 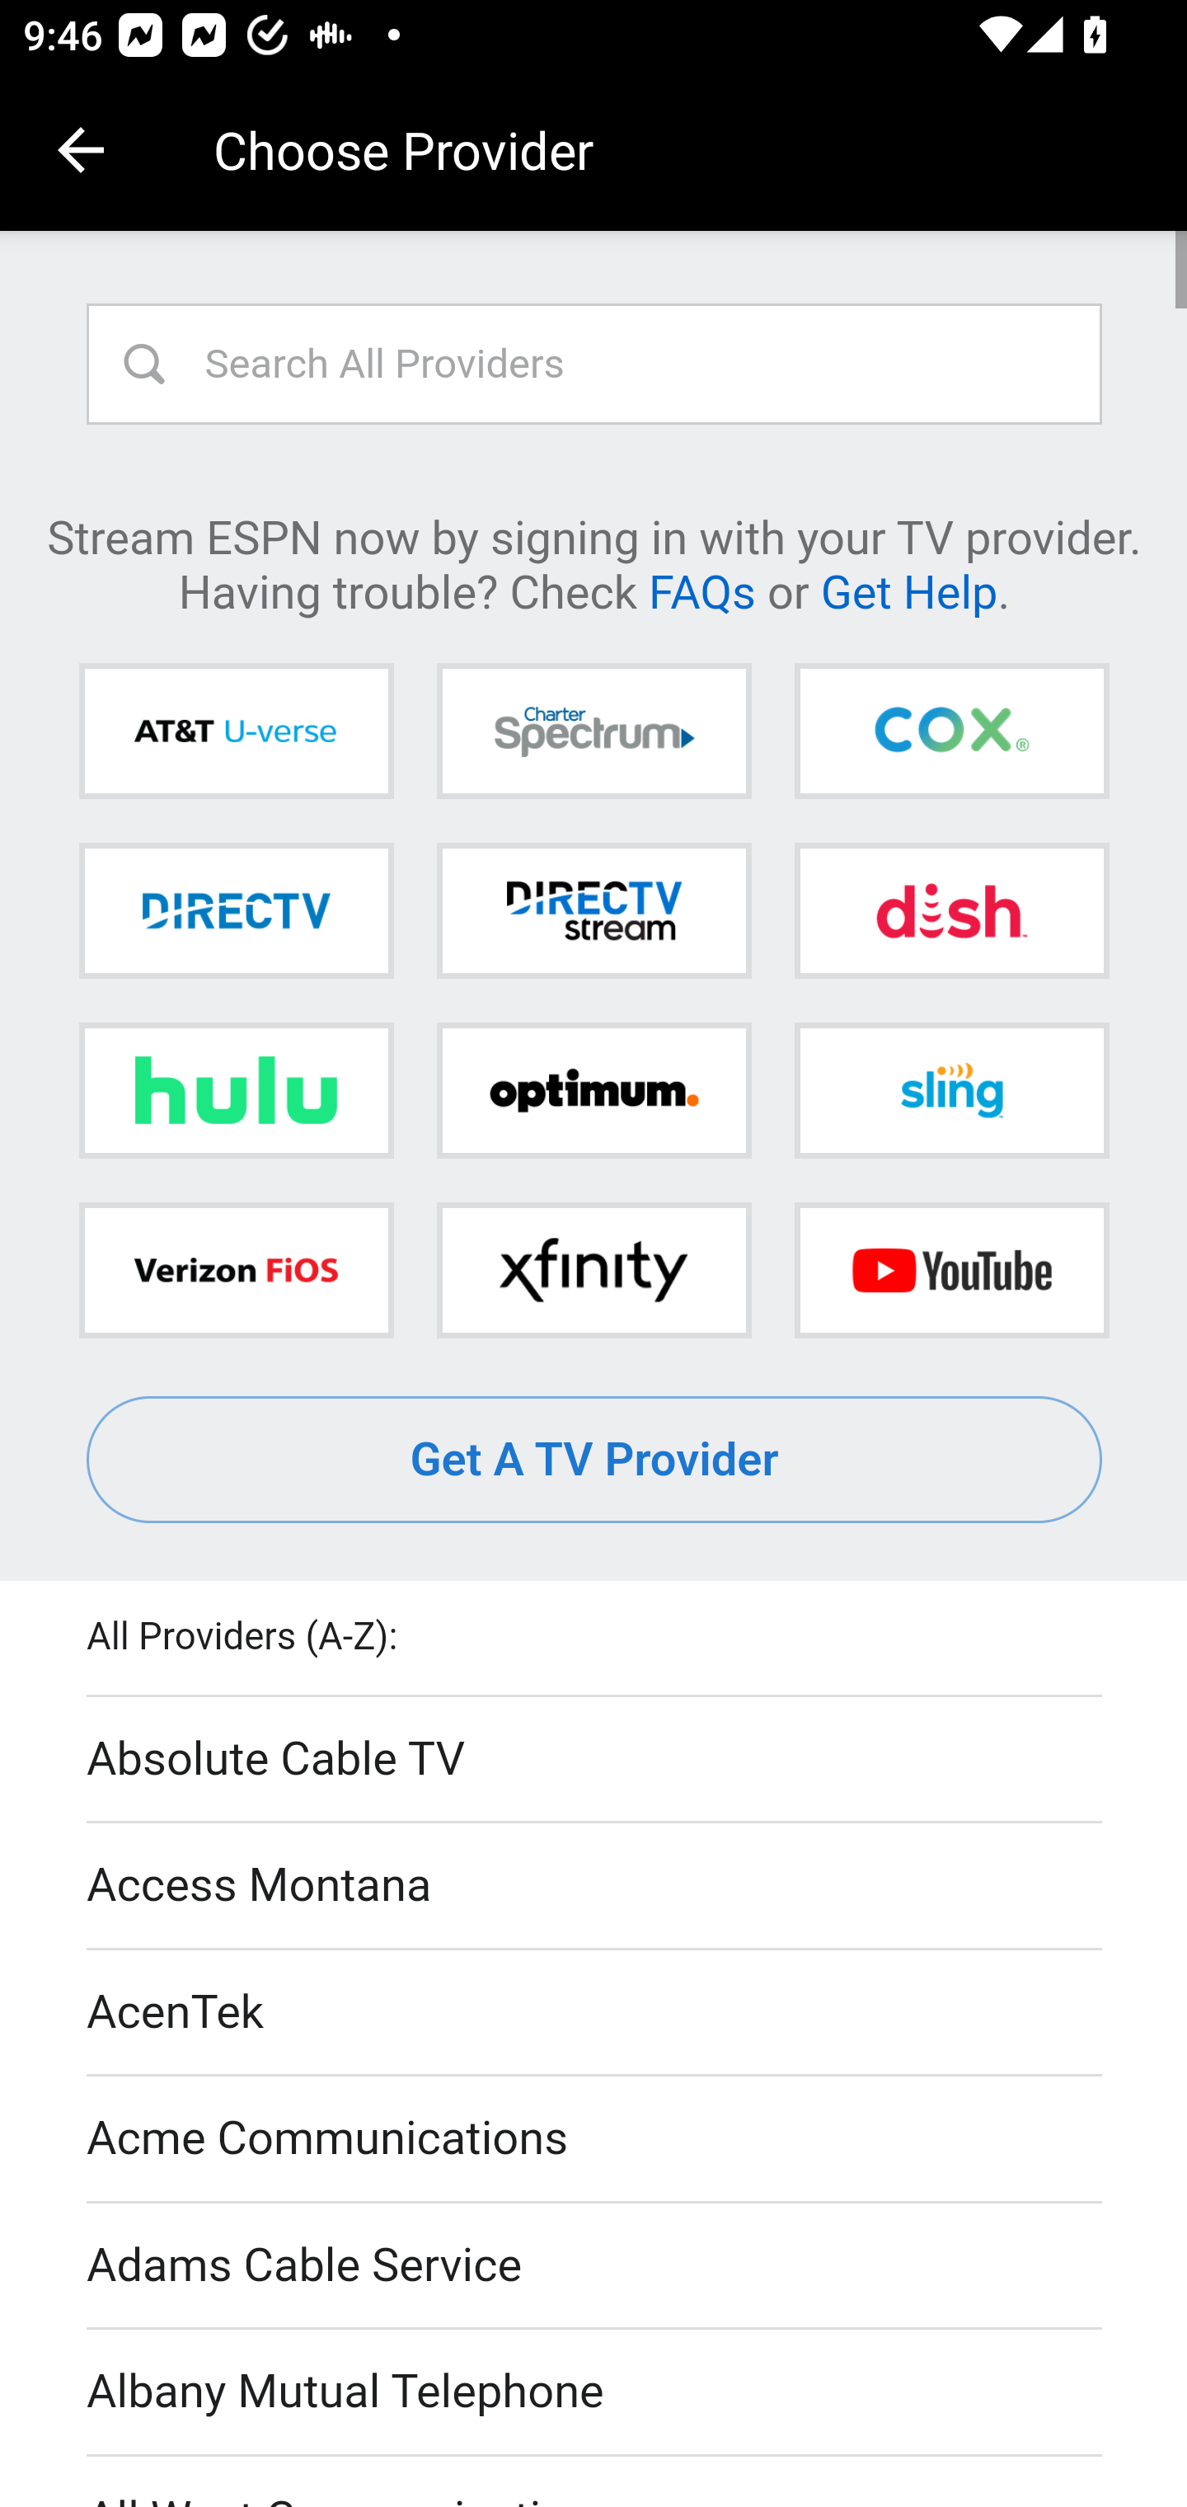 What do you see at coordinates (81, 150) in the screenshot?
I see `Navigate up` at bounding box center [81, 150].